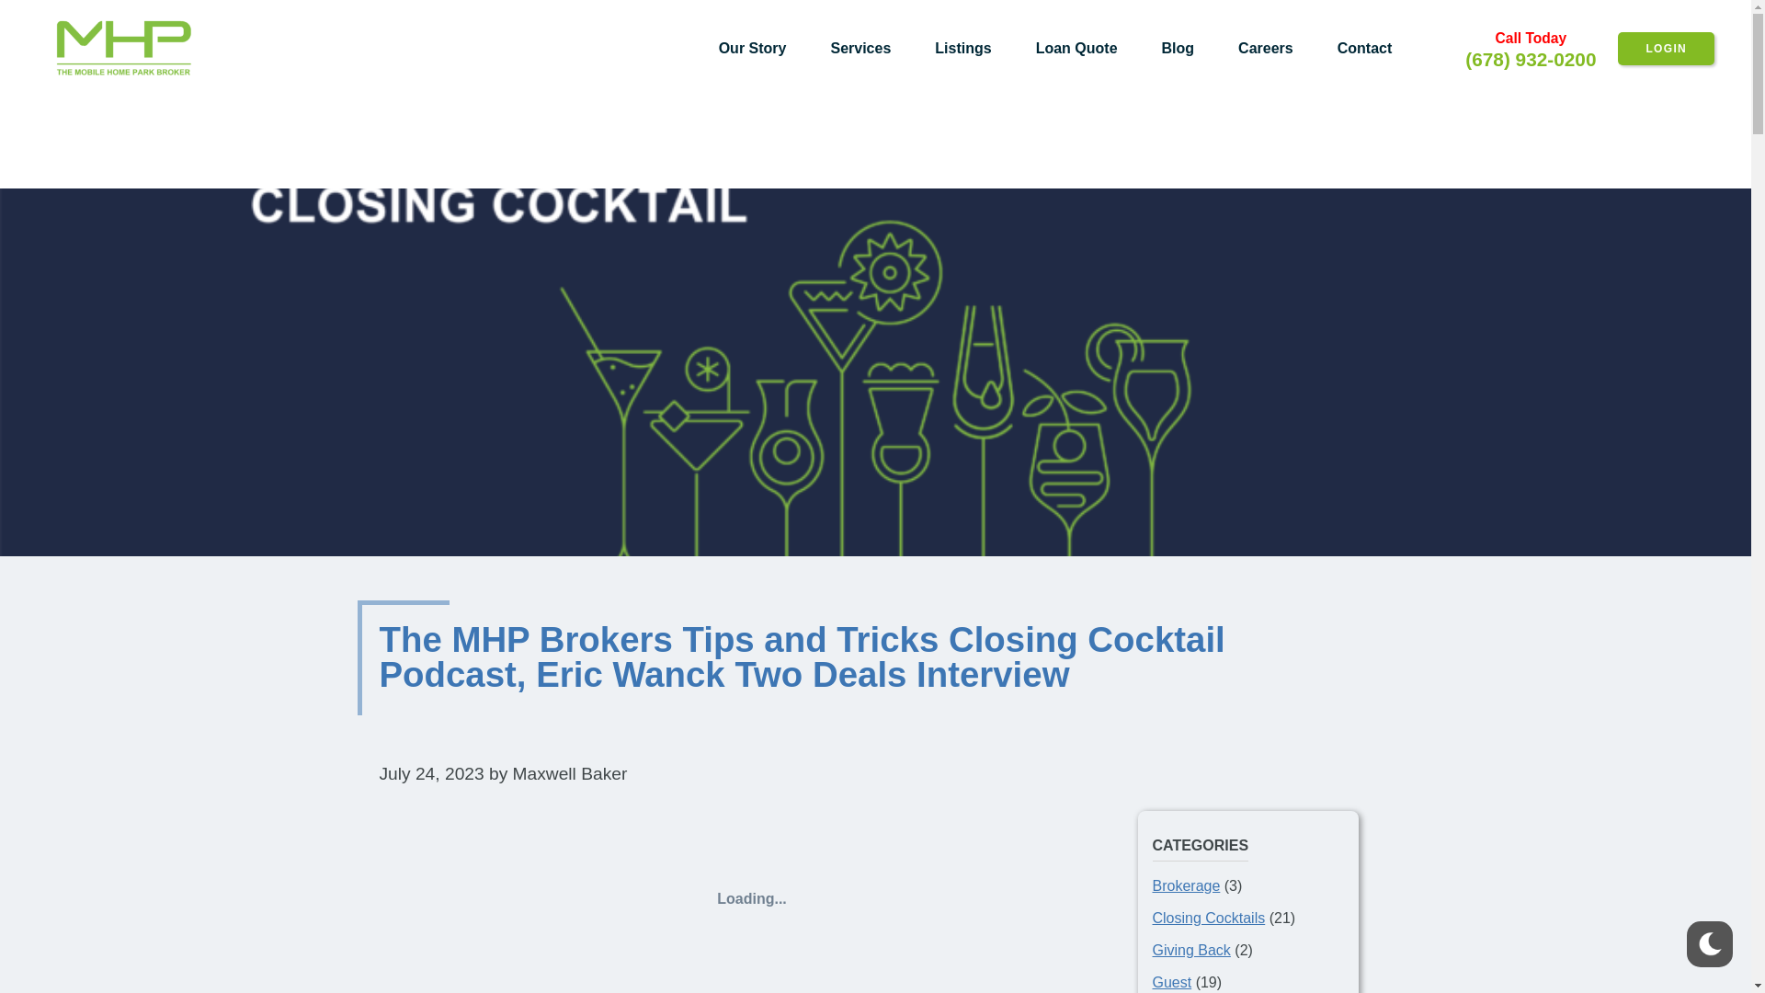 This screenshot has height=993, width=1765. I want to click on Loan Quote, so click(1076, 48).